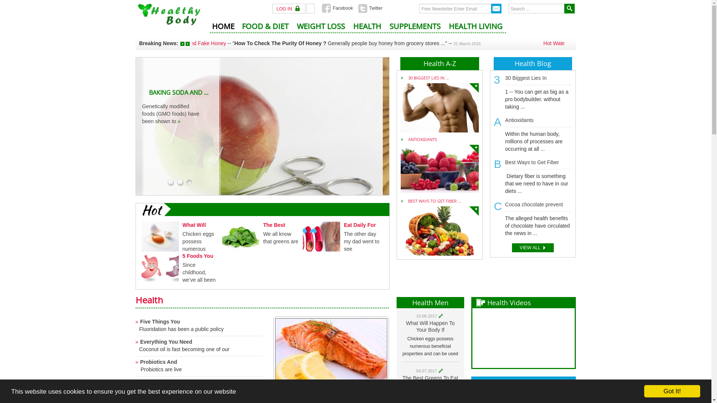 The image size is (717, 403). Describe the element at coordinates (265, 29) in the screenshot. I see `FOOD & DIET` at that location.